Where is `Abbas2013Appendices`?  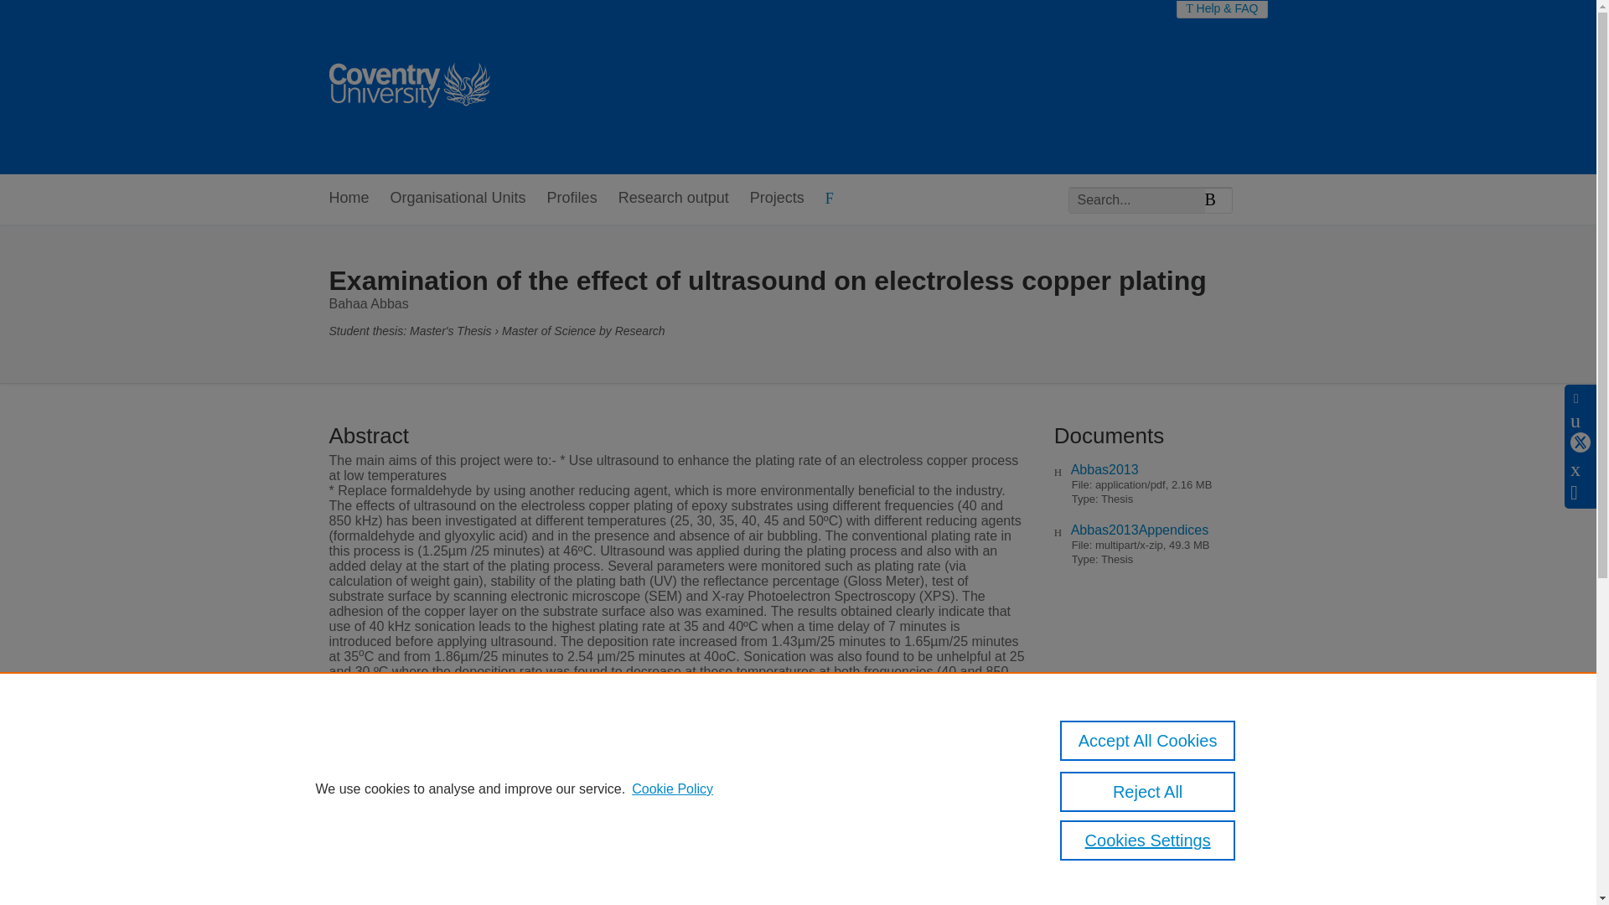
Abbas2013Appendices is located at coordinates (1140, 530).